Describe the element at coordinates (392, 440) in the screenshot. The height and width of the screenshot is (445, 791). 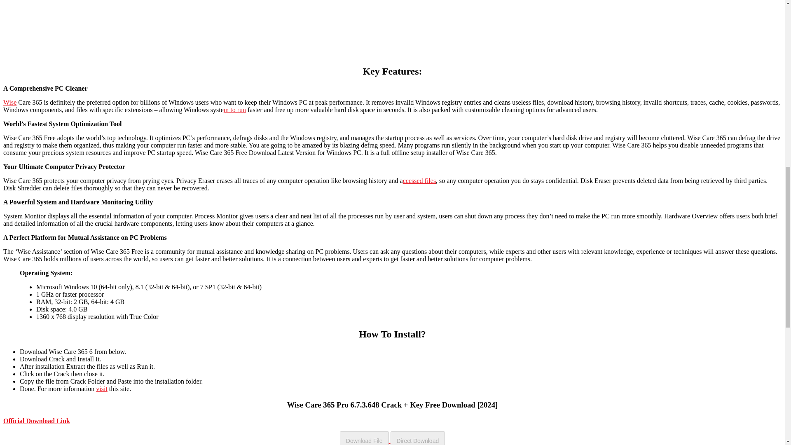
I see `Download File Direct Download` at that location.